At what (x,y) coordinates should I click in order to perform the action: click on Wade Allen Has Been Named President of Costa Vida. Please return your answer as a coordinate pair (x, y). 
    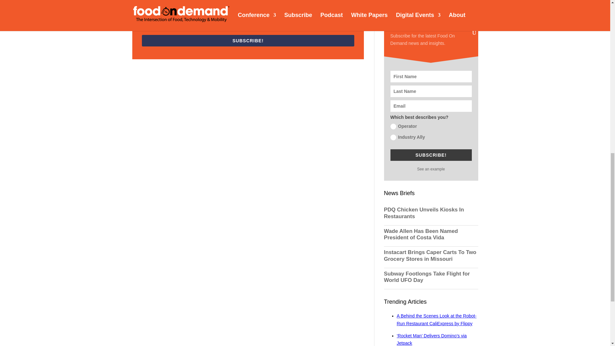
    Looking at the image, I should click on (430, 234).